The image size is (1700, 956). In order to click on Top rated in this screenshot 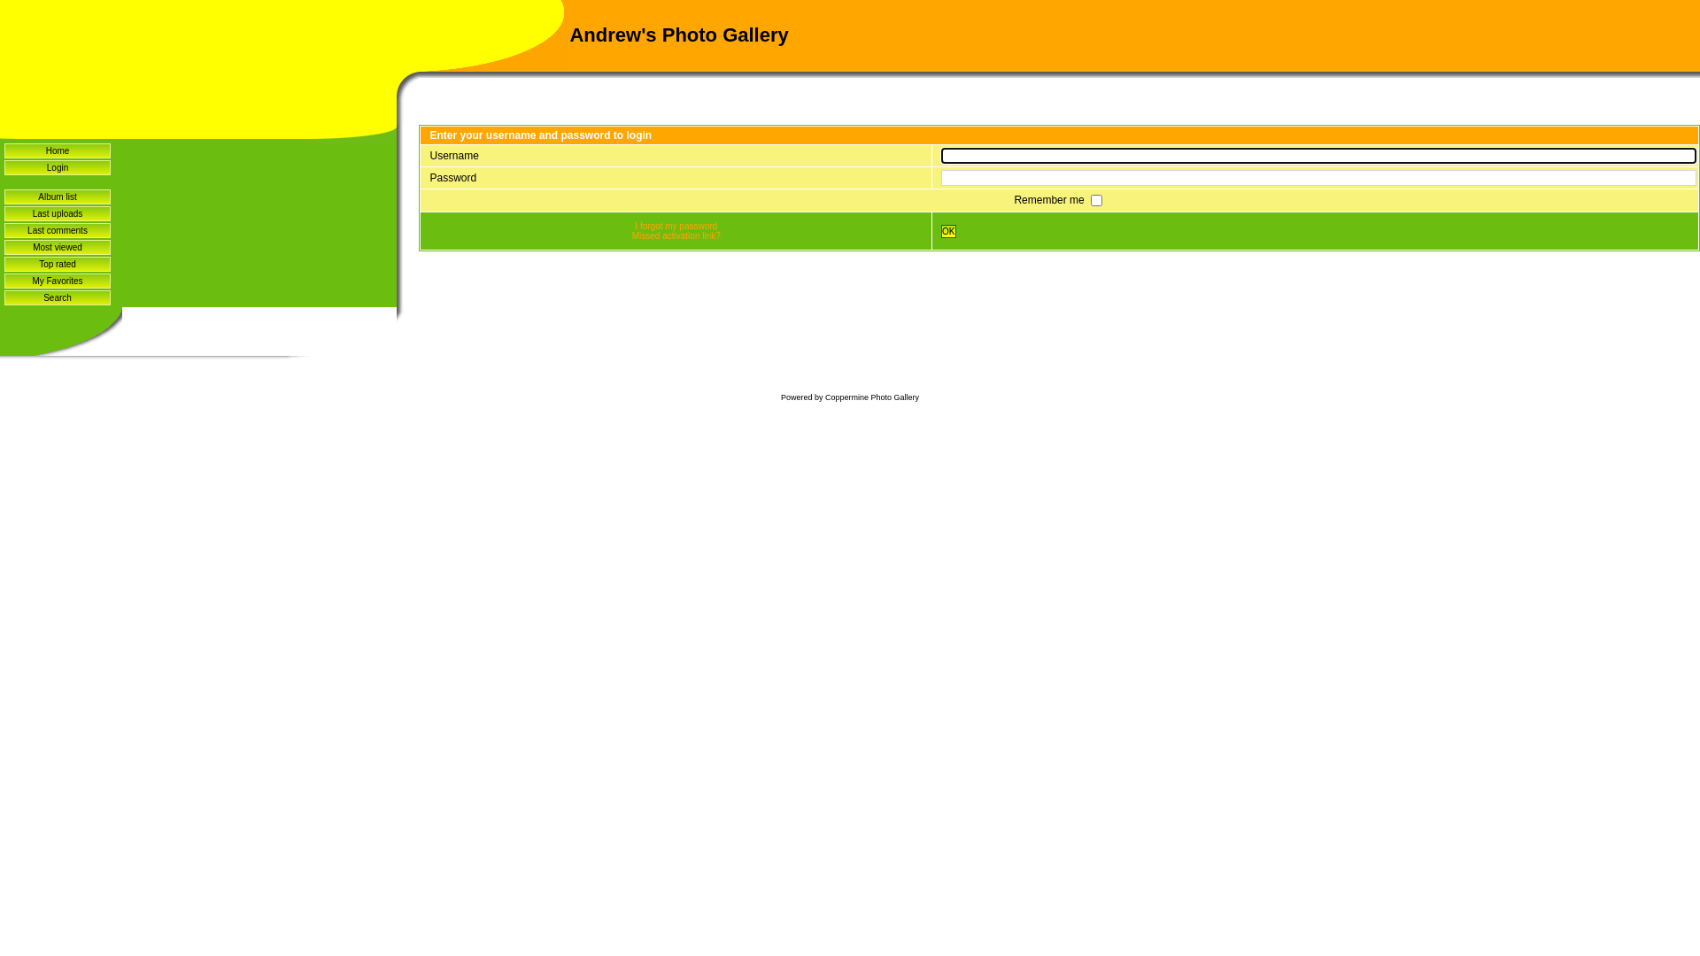, I will do `click(58, 264)`.